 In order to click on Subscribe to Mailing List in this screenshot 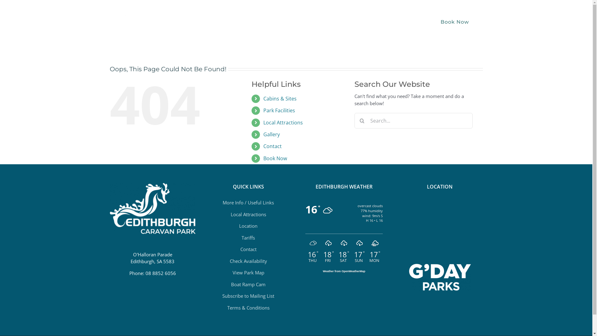, I will do `click(248, 296)`.